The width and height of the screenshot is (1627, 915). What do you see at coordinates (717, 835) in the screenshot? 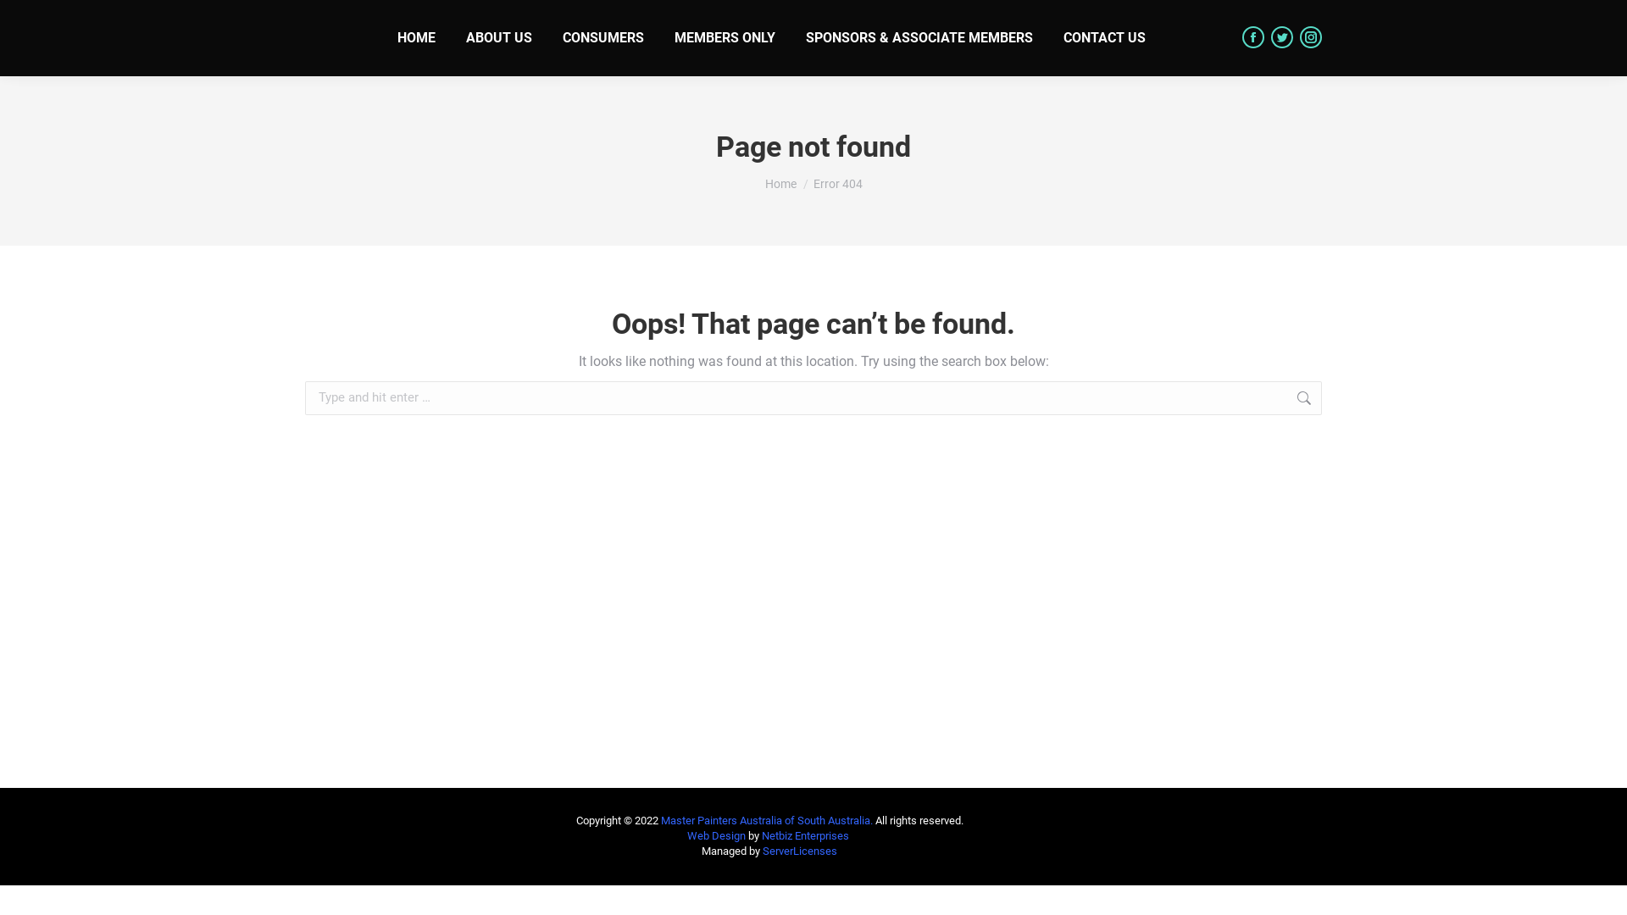
I see `Web Design` at bounding box center [717, 835].